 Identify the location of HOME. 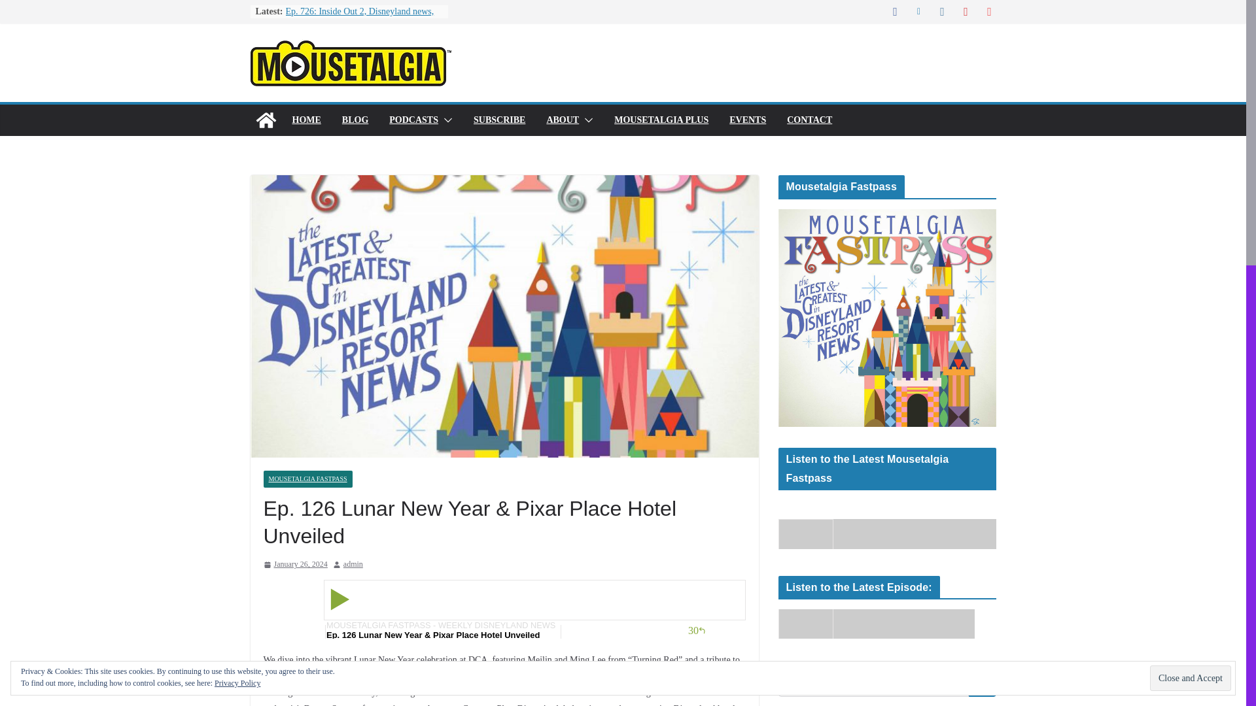
(305, 120).